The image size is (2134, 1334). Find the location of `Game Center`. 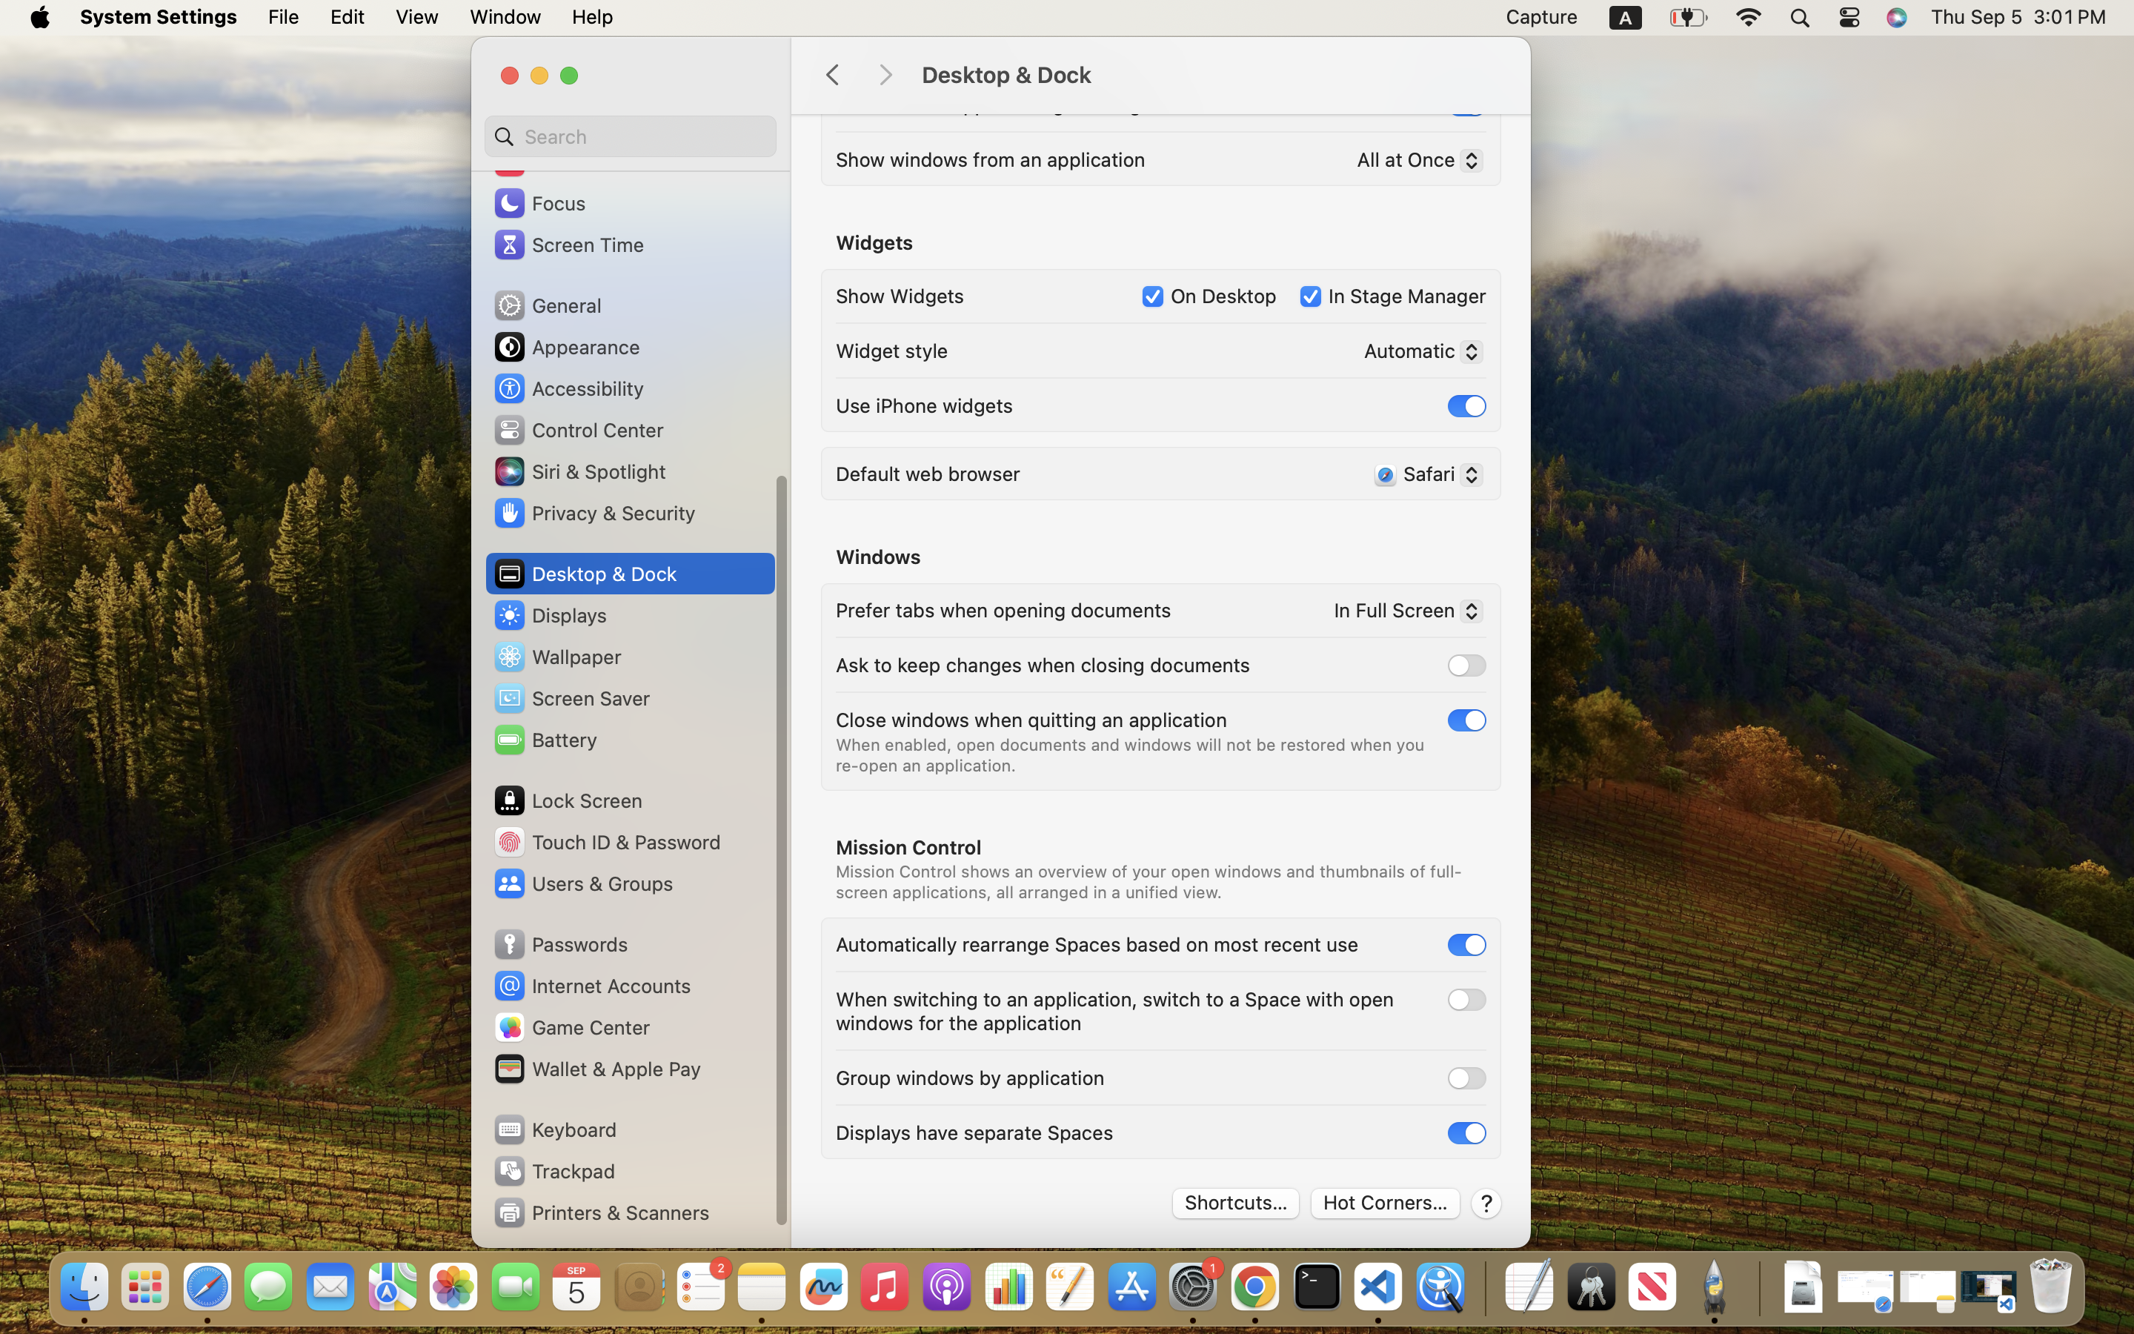

Game Center is located at coordinates (571, 1027).